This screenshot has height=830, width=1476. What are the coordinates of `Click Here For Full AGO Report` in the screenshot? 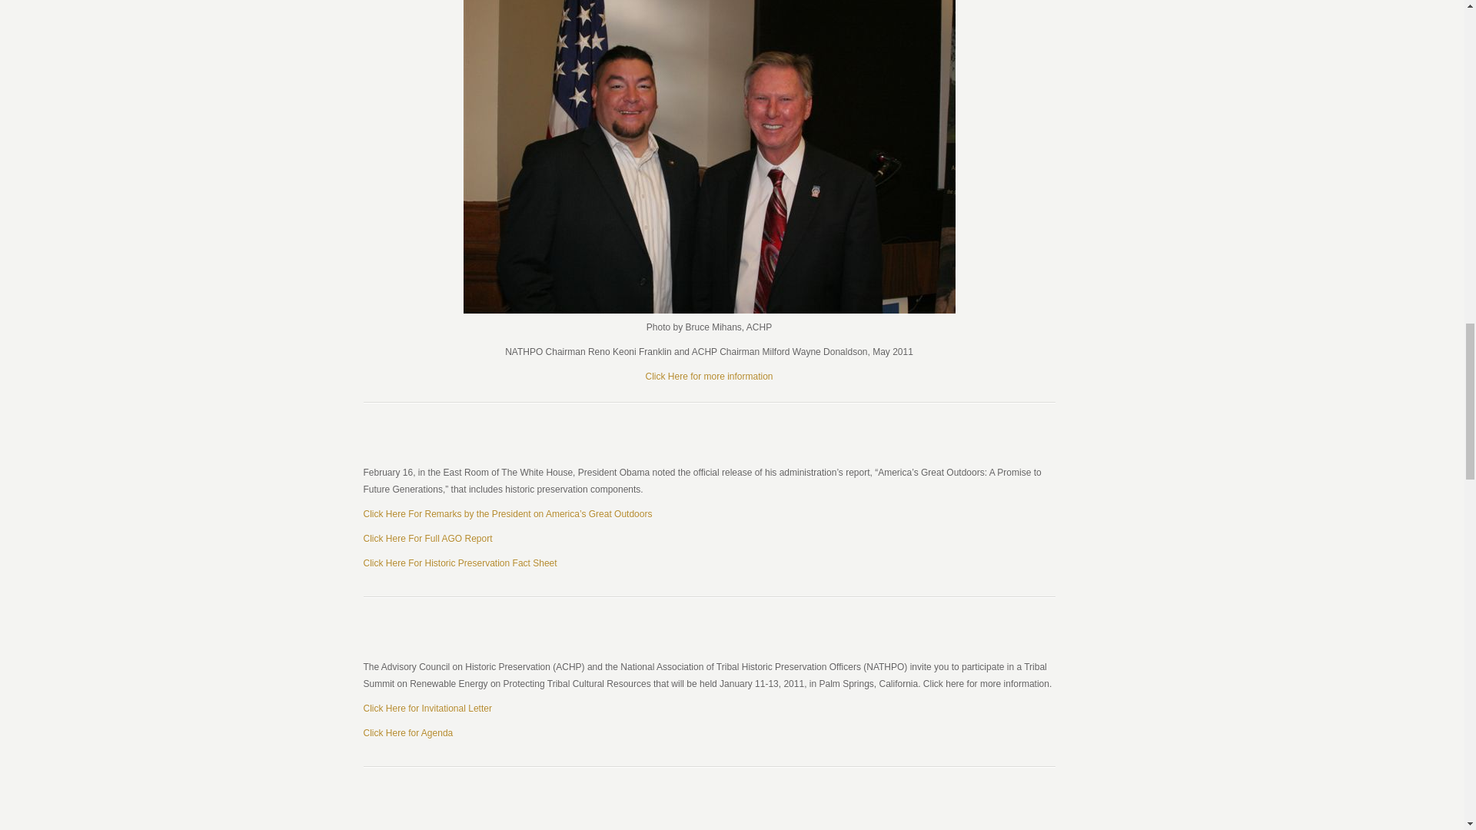 It's located at (427, 539).